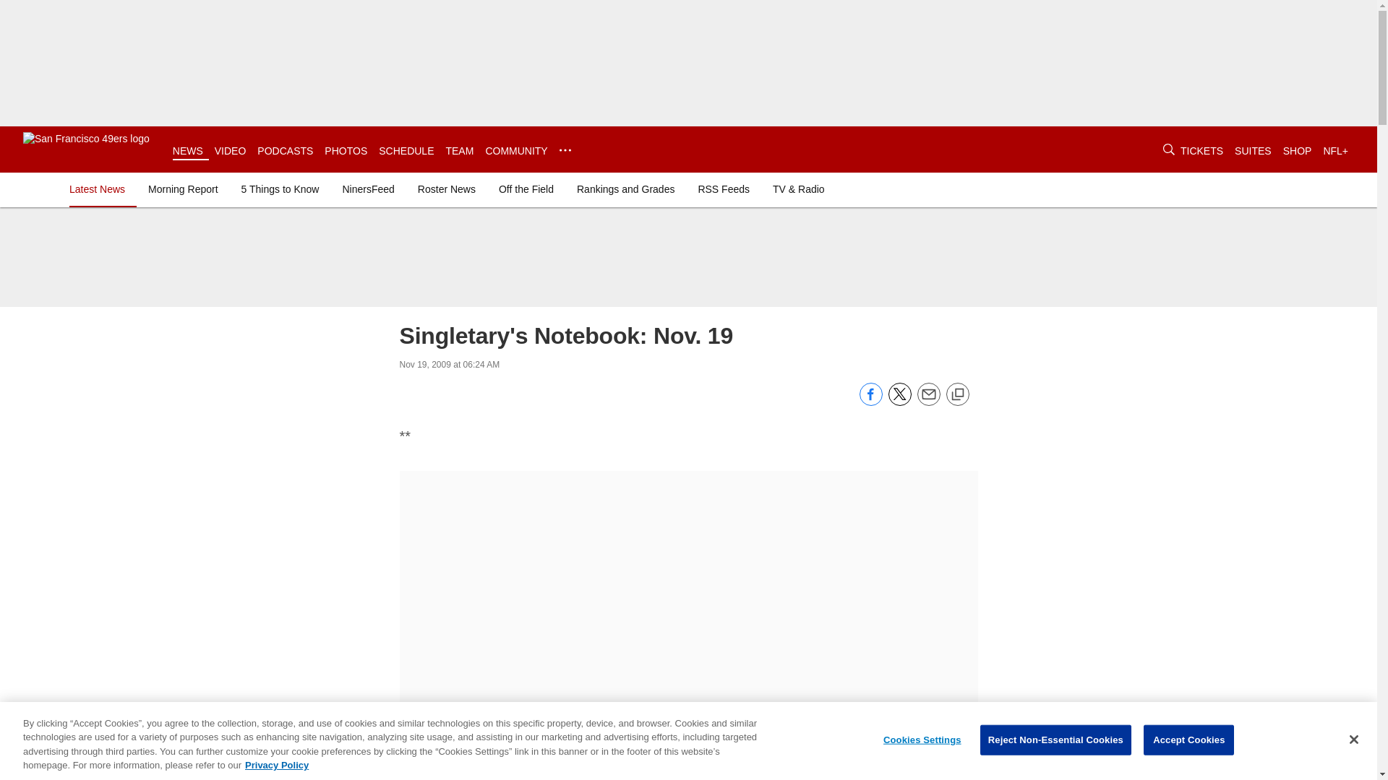 This screenshot has width=1388, height=780. I want to click on NinersFeed, so click(367, 189).